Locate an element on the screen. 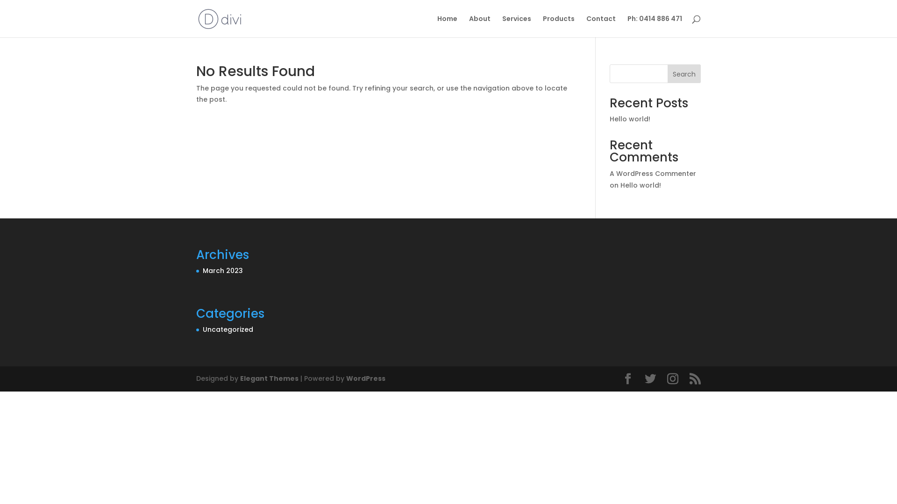 This screenshot has height=504, width=897. About is located at coordinates (480, 26).